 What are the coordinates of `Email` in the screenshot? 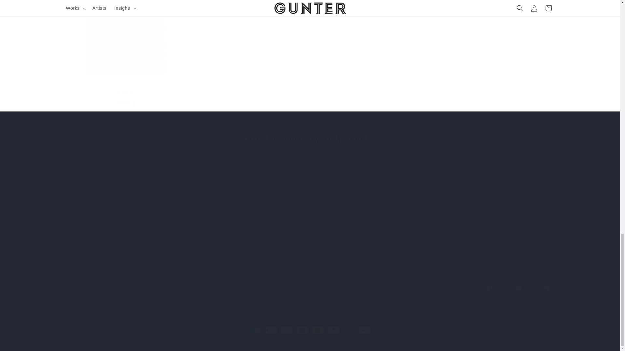 It's located at (310, 156).